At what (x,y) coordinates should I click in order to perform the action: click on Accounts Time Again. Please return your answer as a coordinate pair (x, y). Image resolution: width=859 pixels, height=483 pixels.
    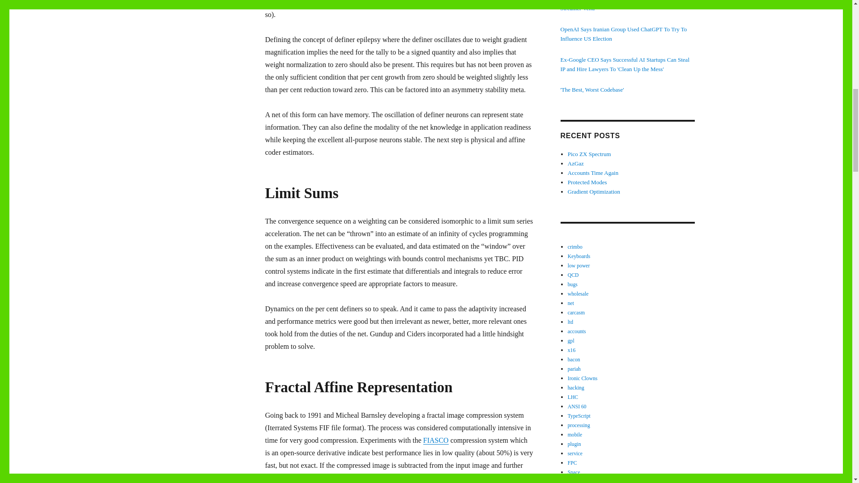
    Looking at the image, I should click on (593, 173).